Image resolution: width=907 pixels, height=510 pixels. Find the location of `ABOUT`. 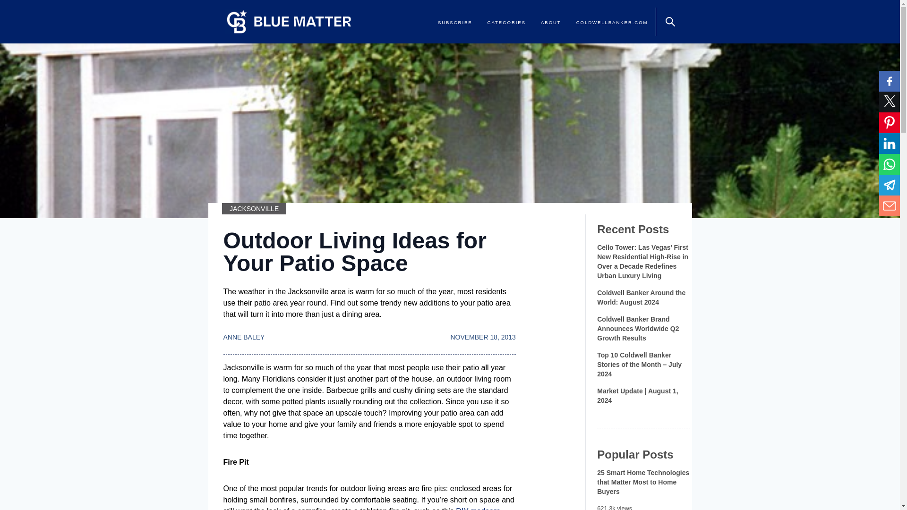

ABOUT is located at coordinates (551, 22).